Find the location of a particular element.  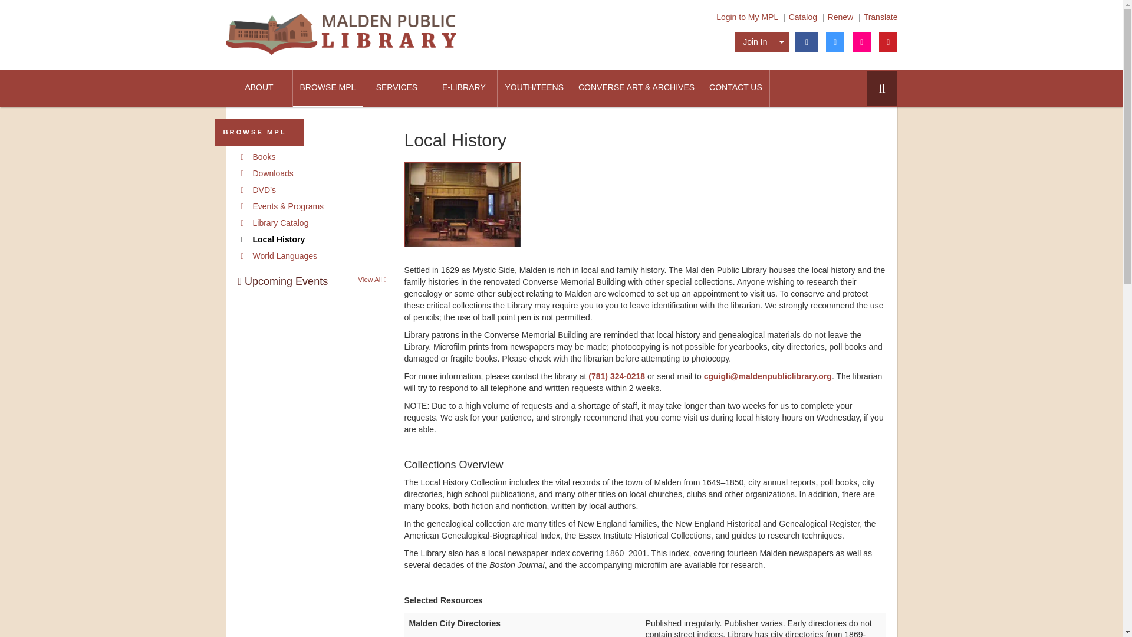

ABOUT is located at coordinates (259, 88).